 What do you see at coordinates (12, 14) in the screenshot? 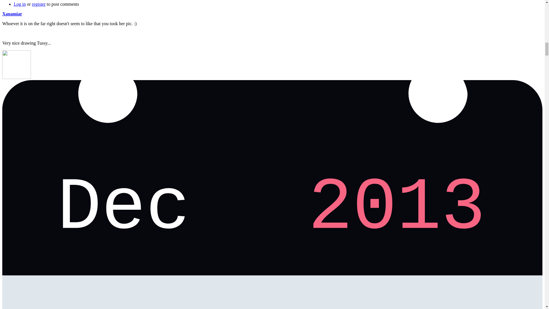
I see `Xanamiar` at bounding box center [12, 14].